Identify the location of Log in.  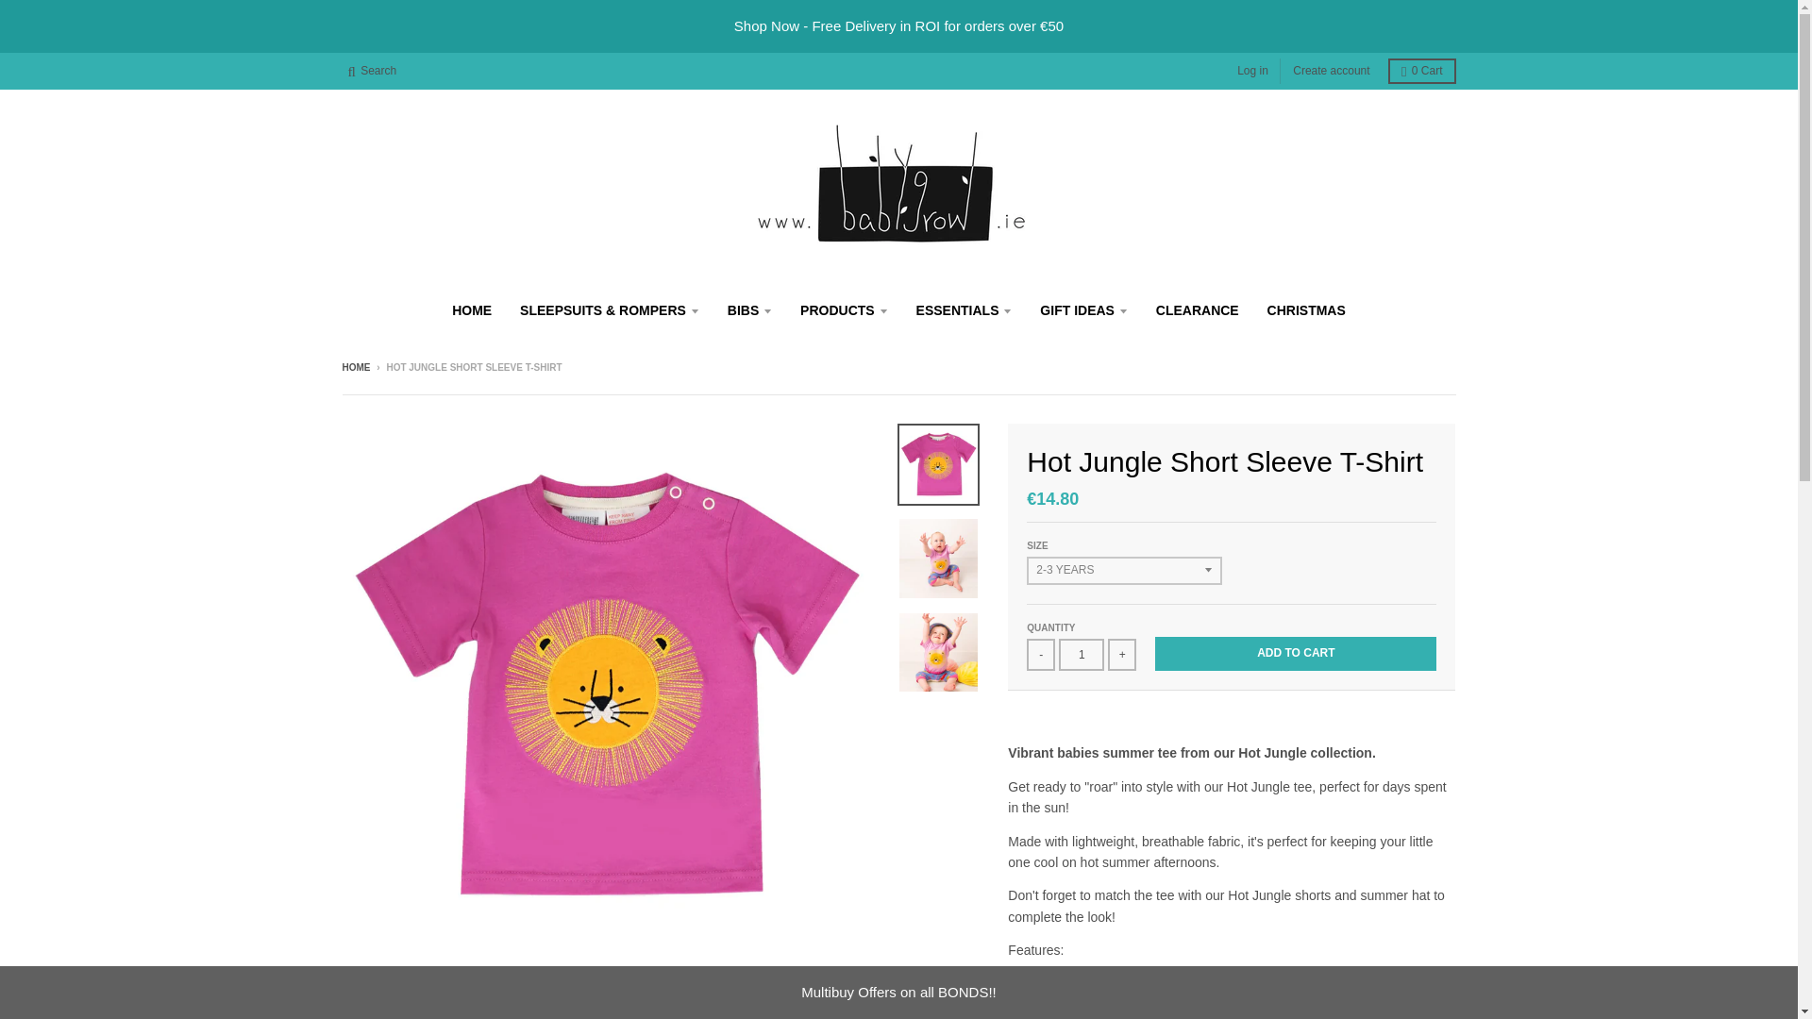
(1252, 70).